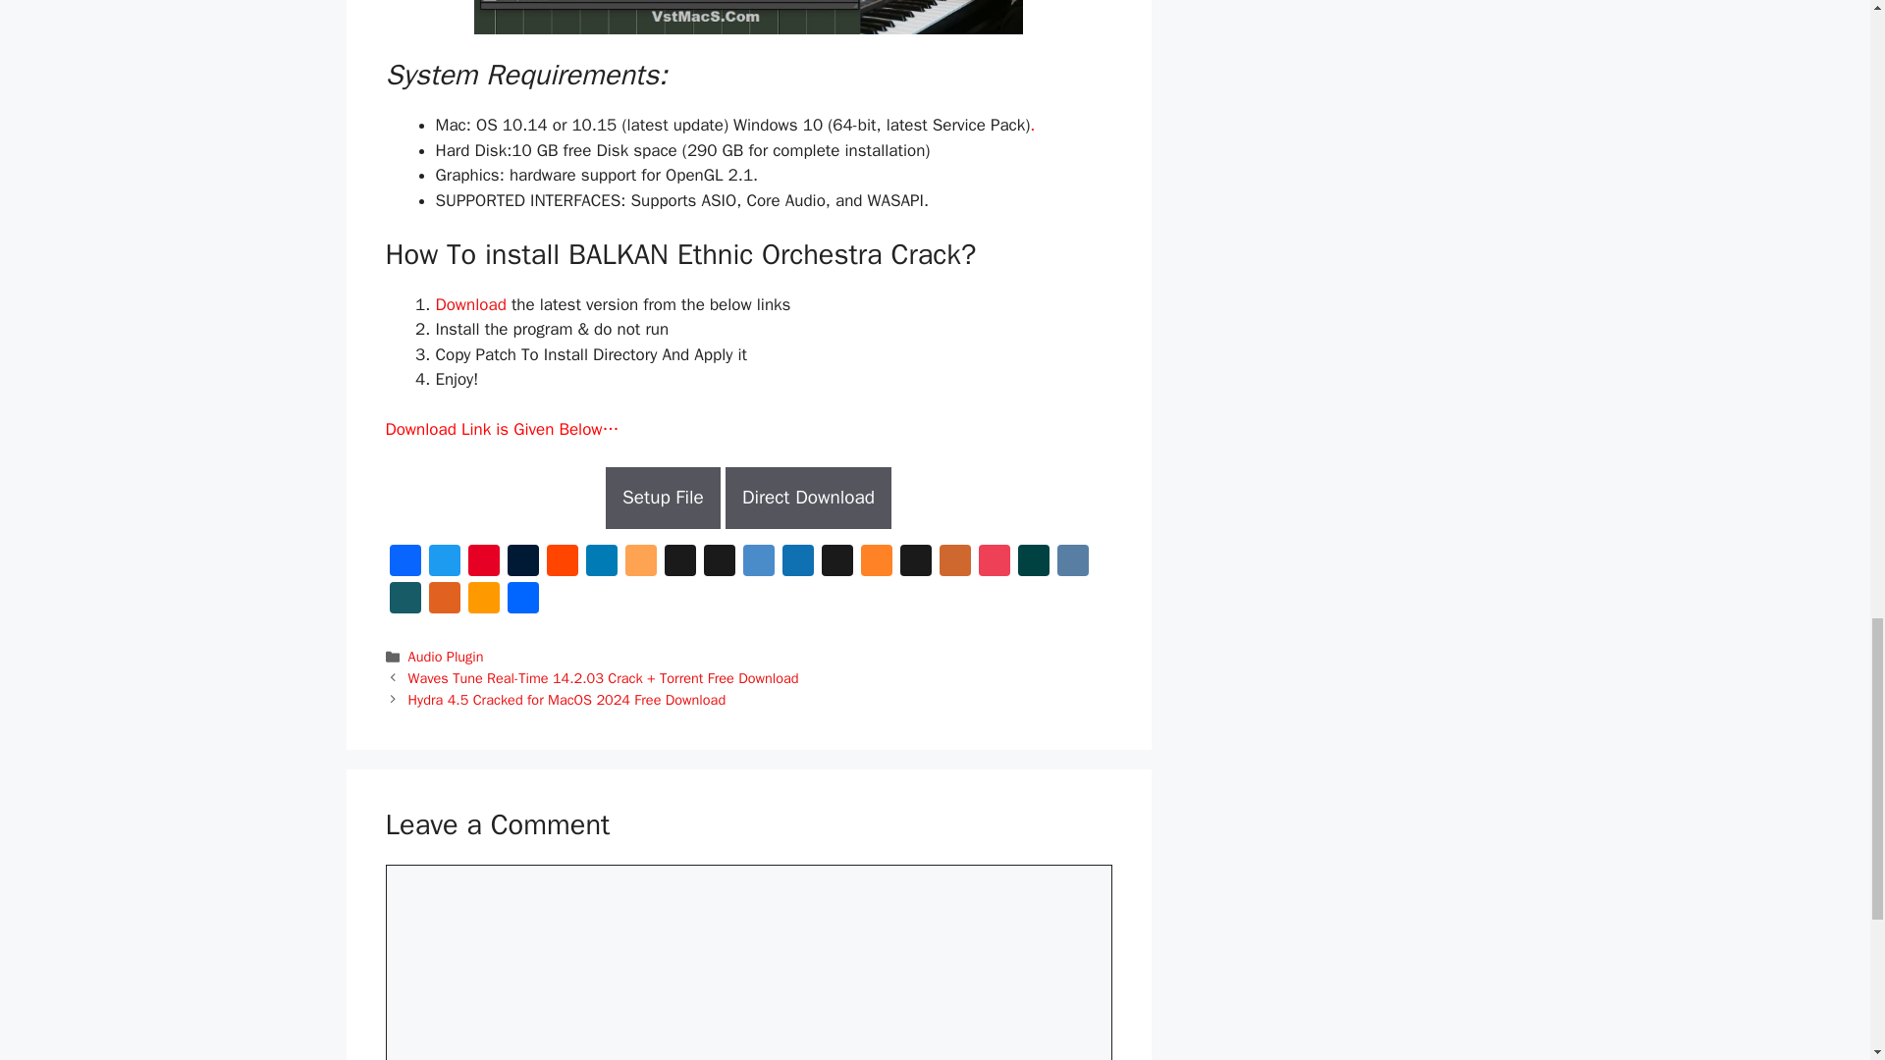 The image size is (1885, 1060). What do you see at coordinates (444, 561) in the screenshot?
I see `Twitter` at bounding box center [444, 561].